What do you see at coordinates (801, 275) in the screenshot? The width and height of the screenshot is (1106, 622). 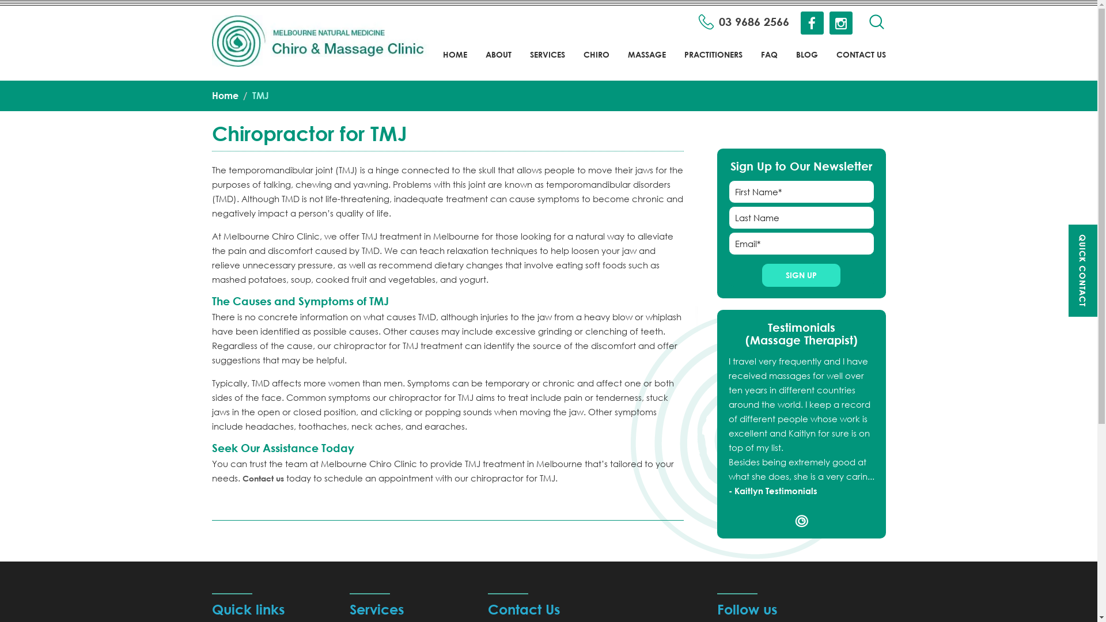 I see `SIGN UP` at bounding box center [801, 275].